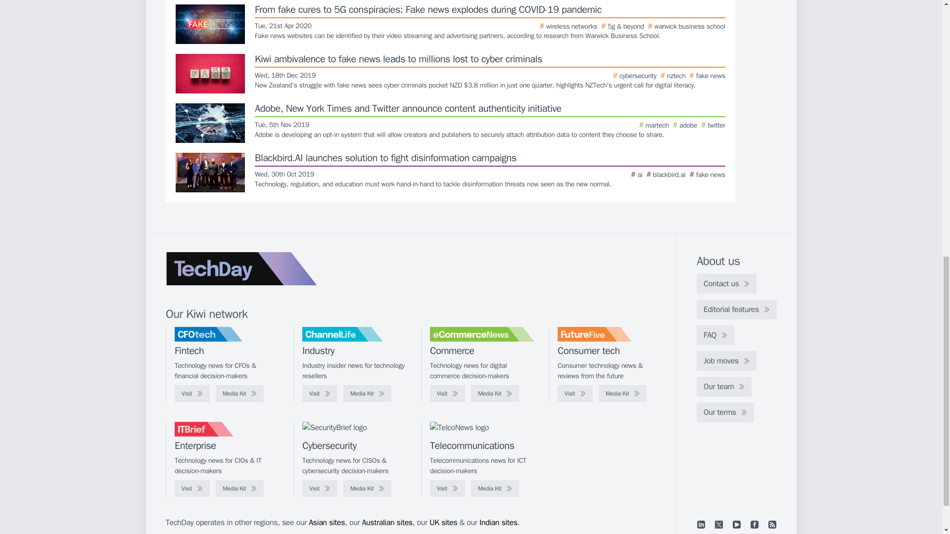 The image size is (950, 534). I want to click on Visit, so click(320, 394).